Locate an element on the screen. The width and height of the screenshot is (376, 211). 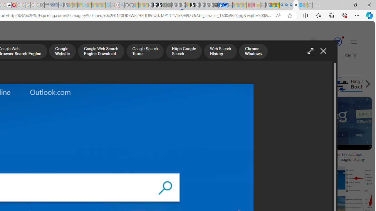
Google Web Search Engine Download is located at coordinates (101, 52).